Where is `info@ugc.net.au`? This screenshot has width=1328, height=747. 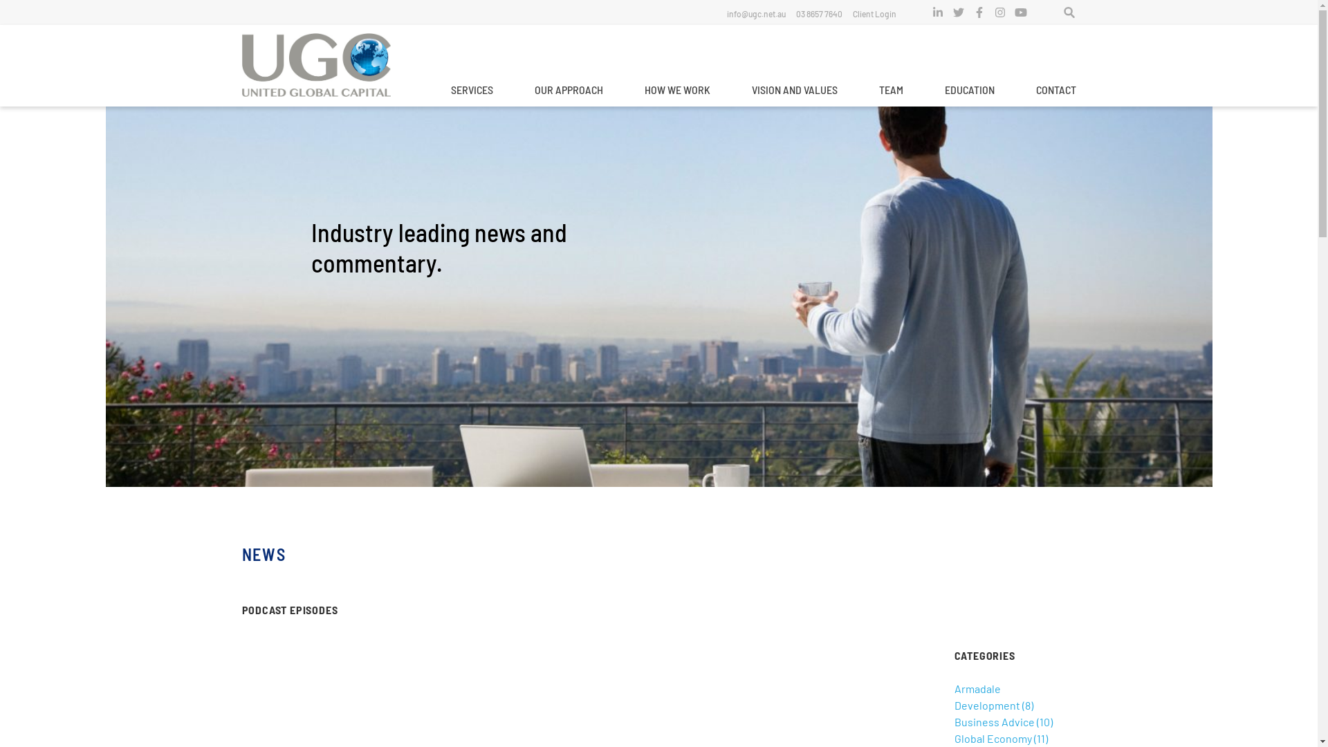 info@ugc.net.au is located at coordinates (755, 14).